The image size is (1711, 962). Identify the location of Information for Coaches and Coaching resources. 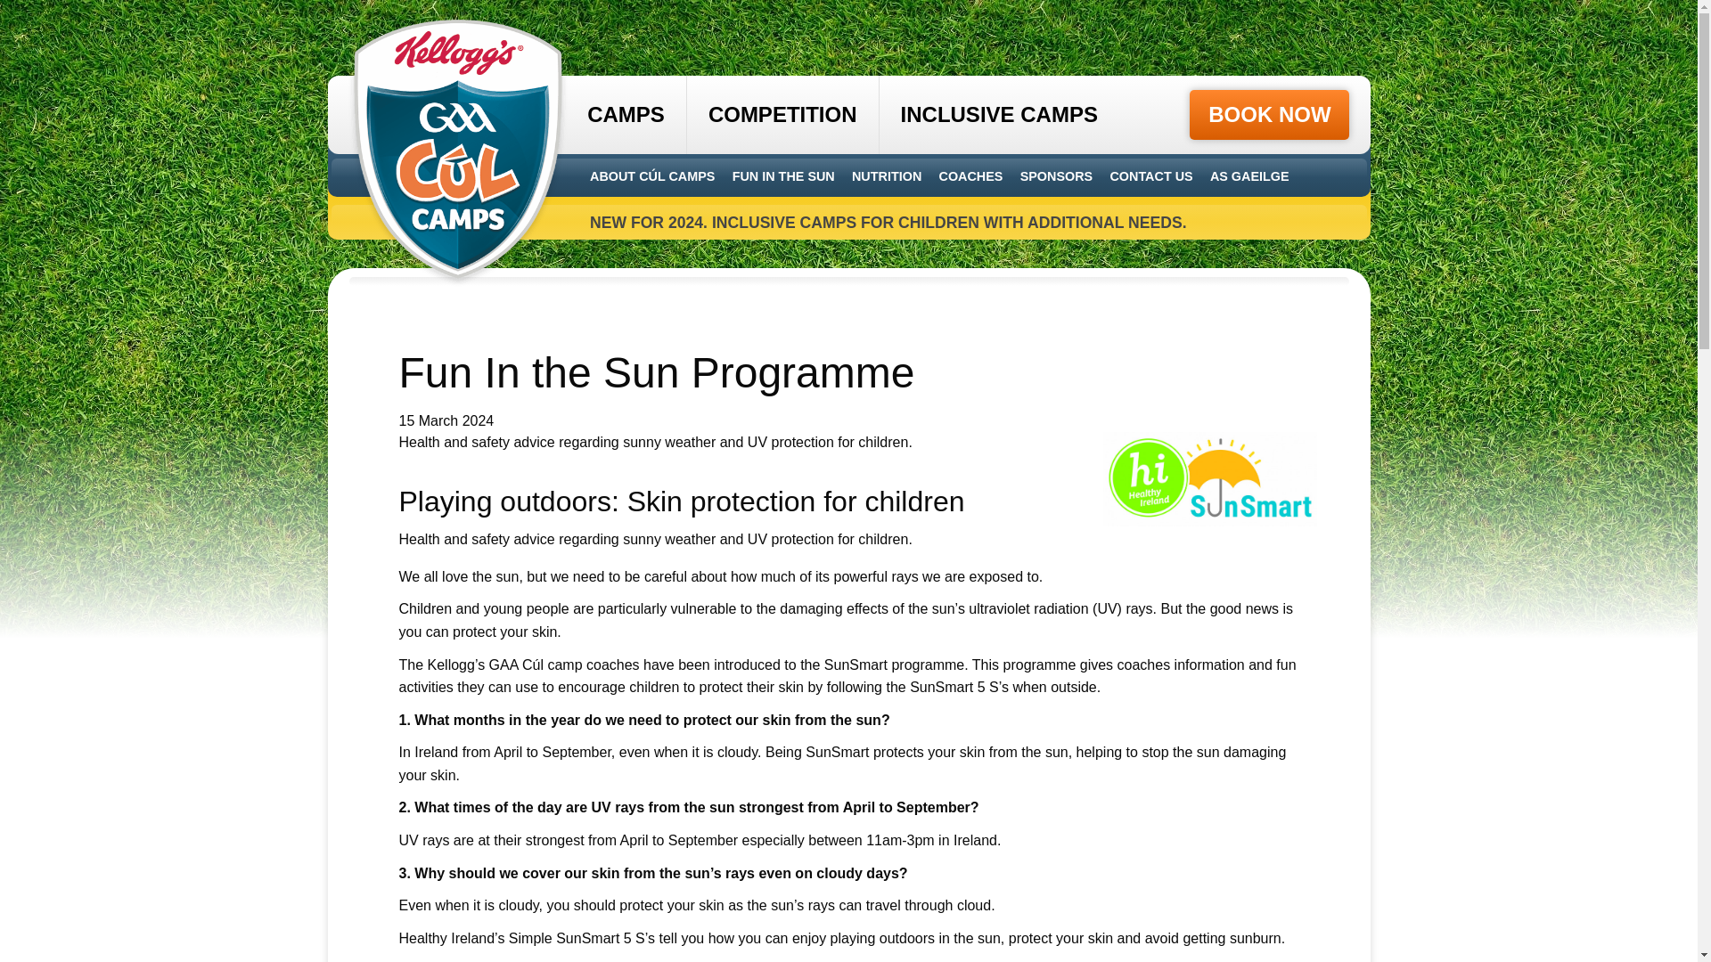
(971, 176).